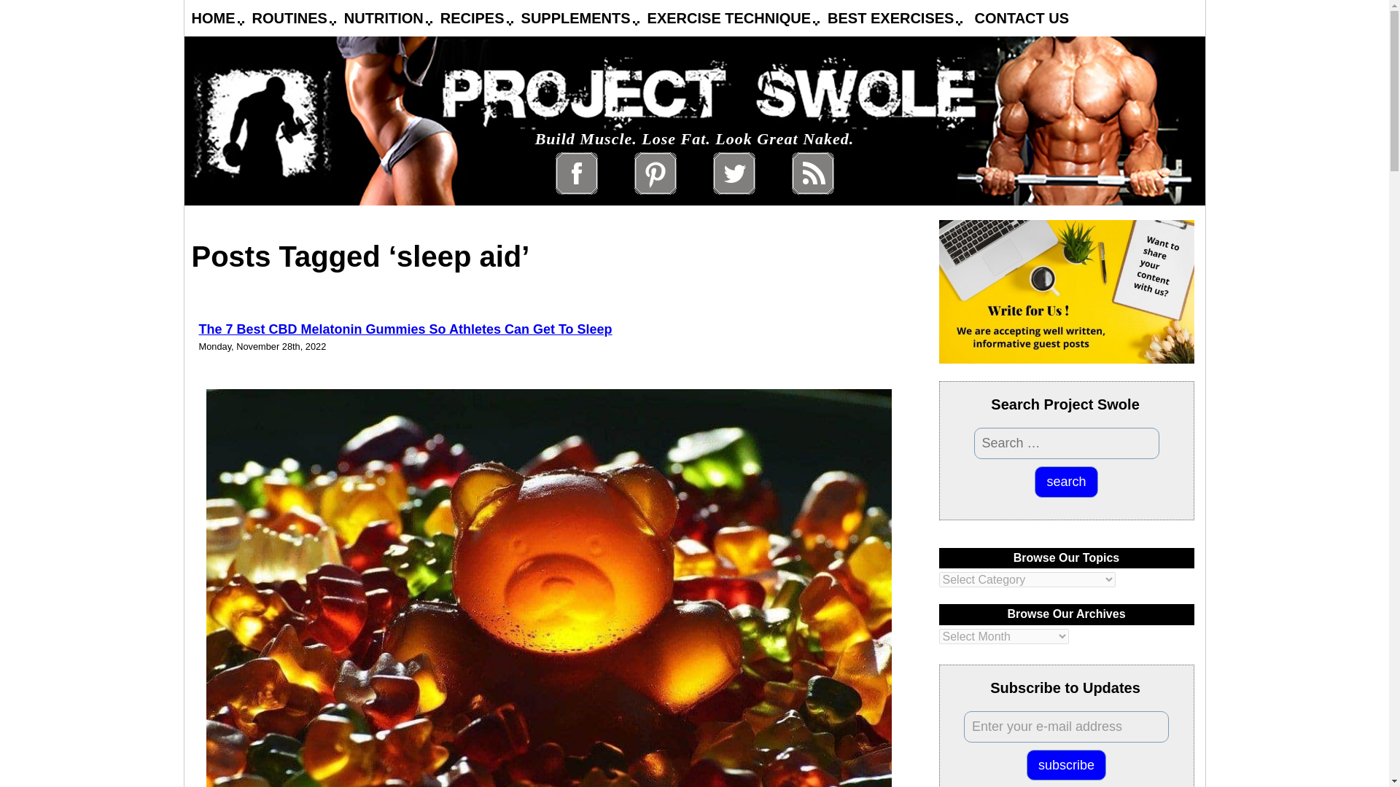  I want to click on subscribe, so click(1066, 765).